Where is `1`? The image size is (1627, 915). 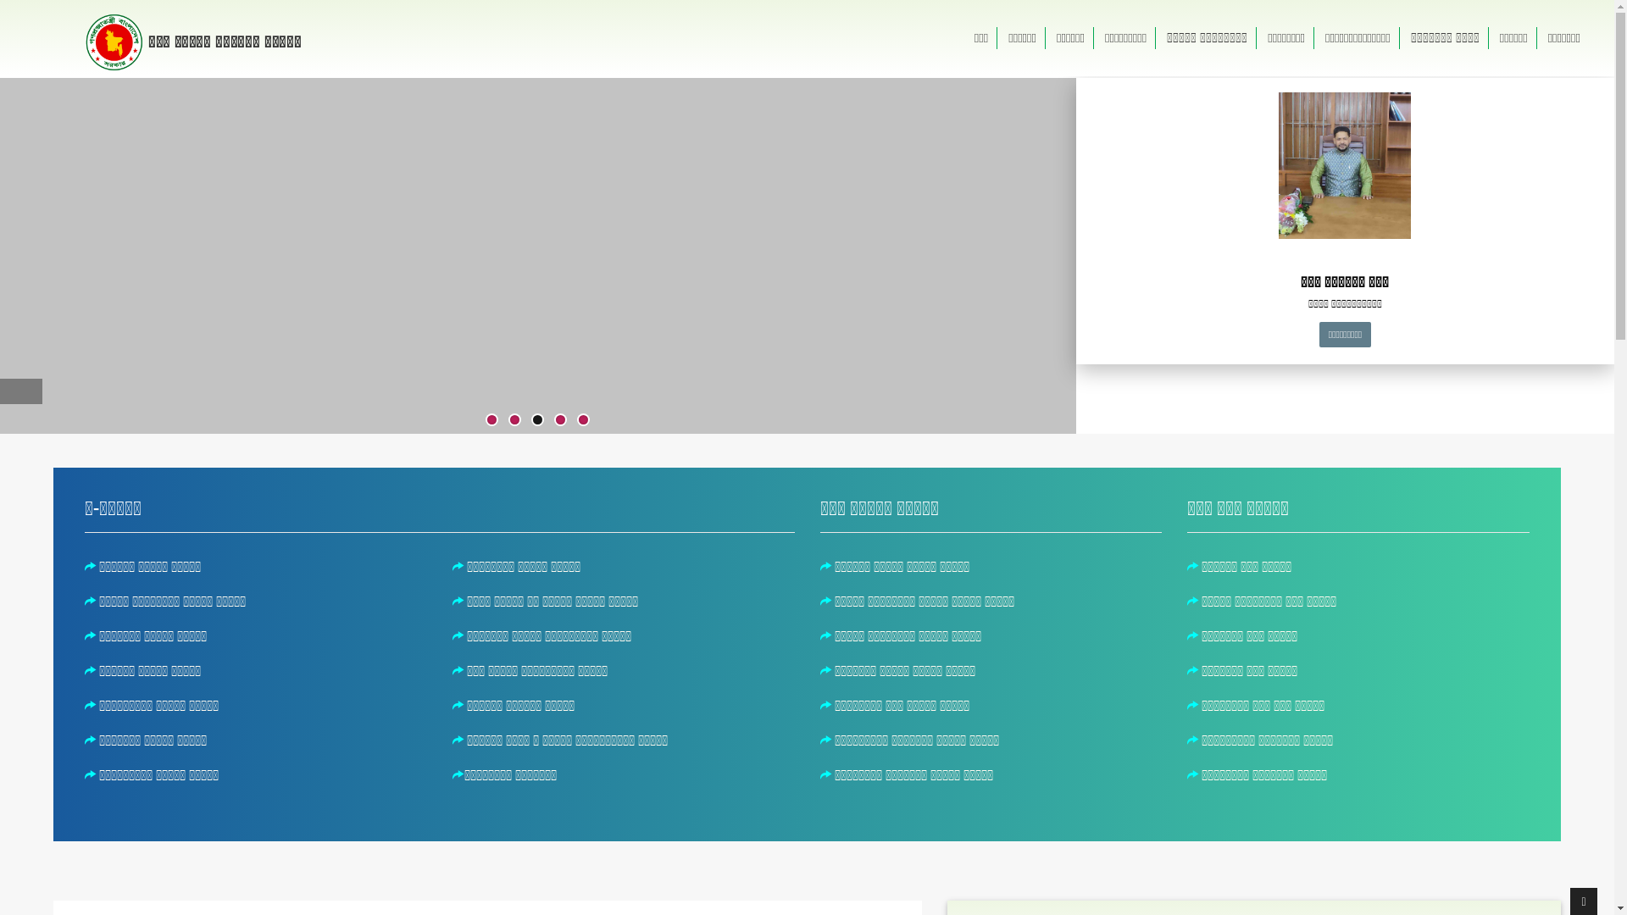 1 is located at coordinates (491, 420).